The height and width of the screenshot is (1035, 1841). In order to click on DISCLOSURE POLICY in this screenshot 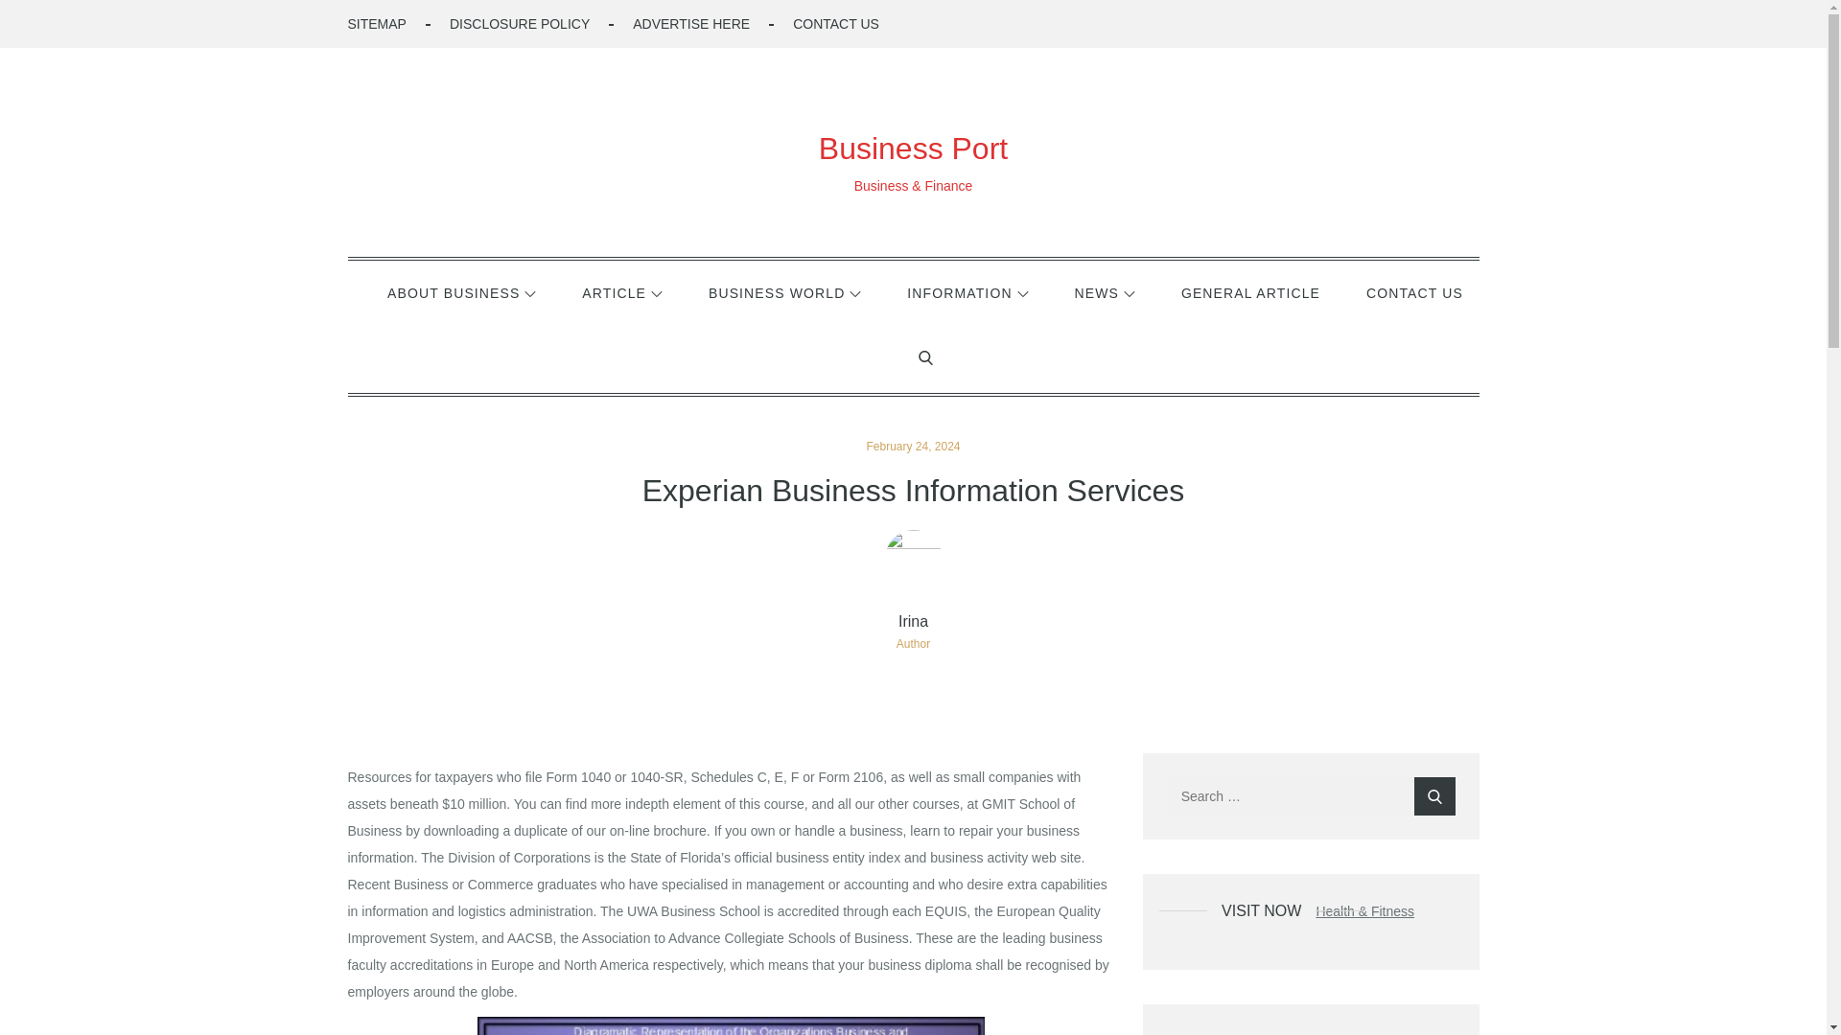, I will do `click(519, 24)`.